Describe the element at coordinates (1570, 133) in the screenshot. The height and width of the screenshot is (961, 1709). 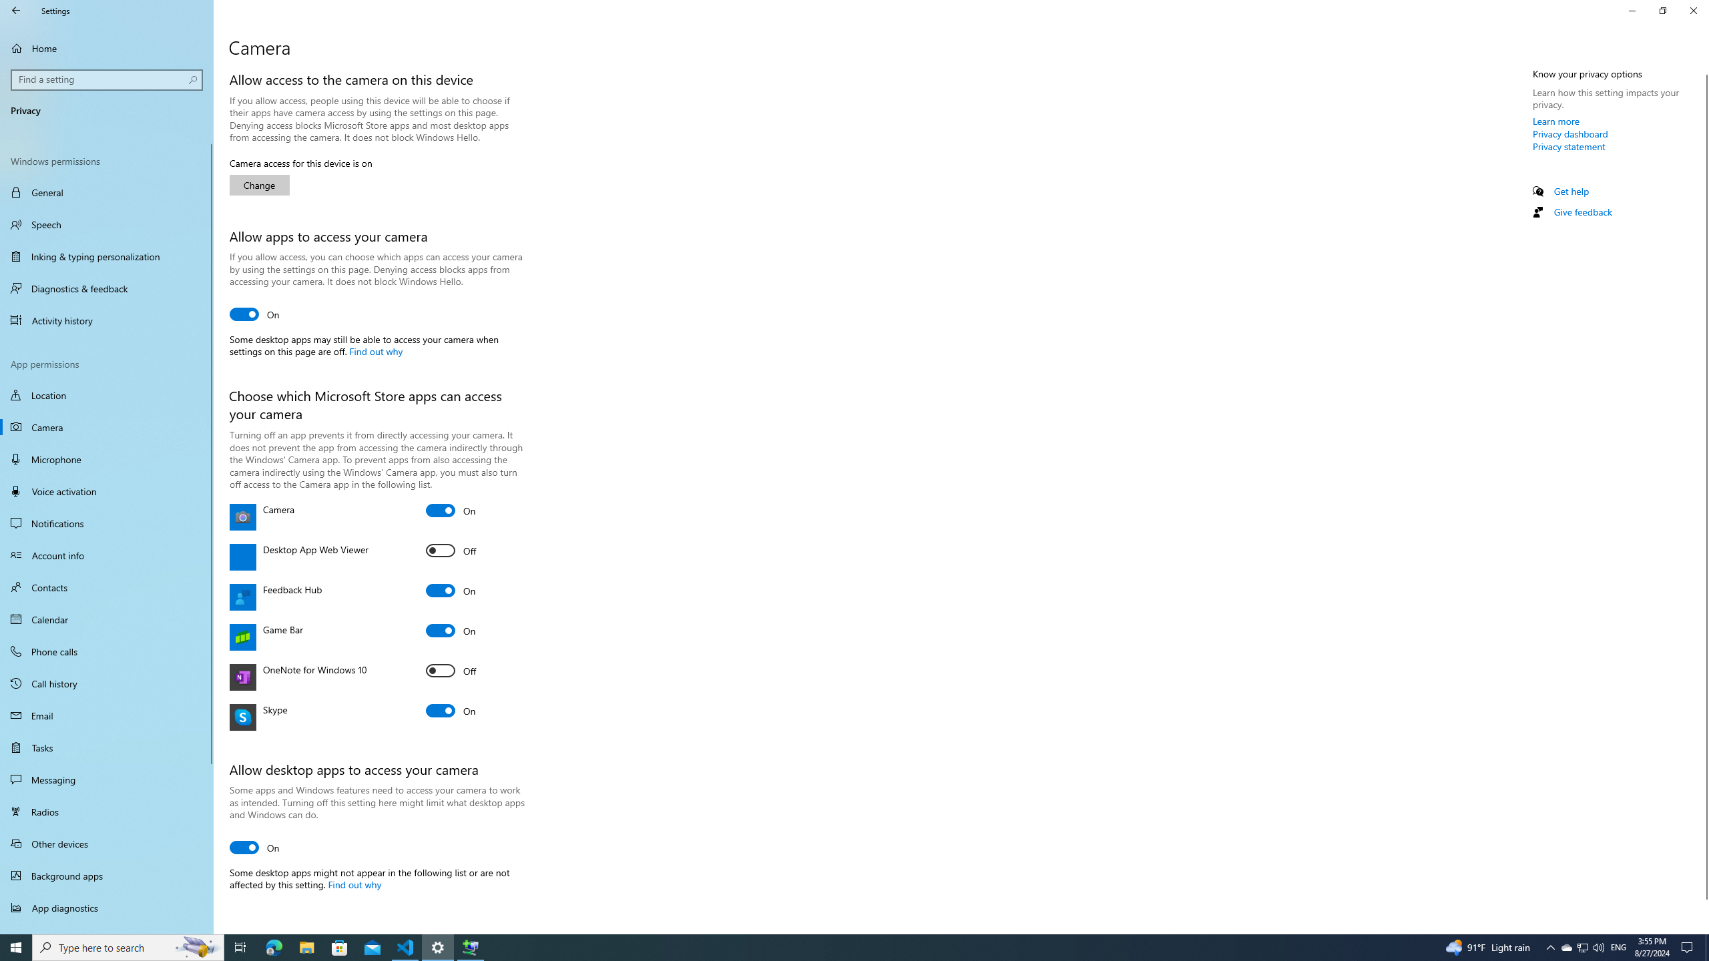
I see `Privacy dashboard` at that location.